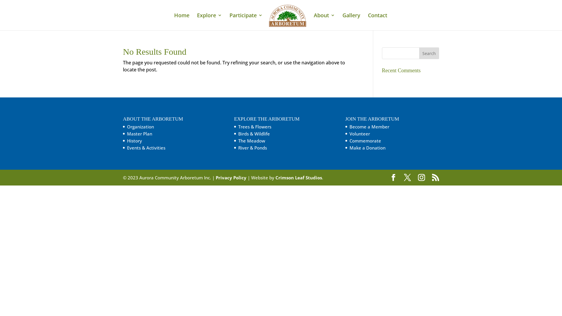  I want to click on History, so click(135, 141).